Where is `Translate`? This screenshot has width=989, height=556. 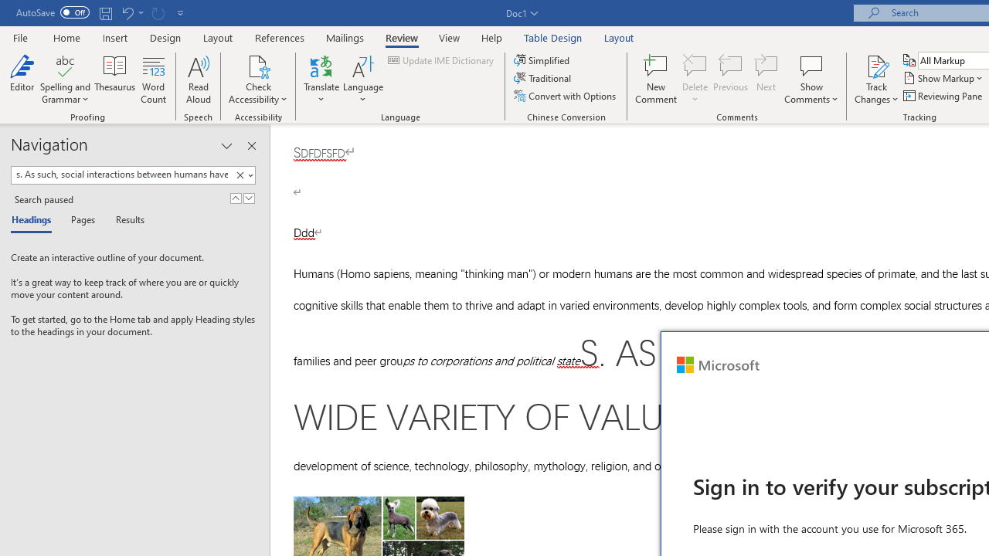
Translate is located at coordinates (321, 79).